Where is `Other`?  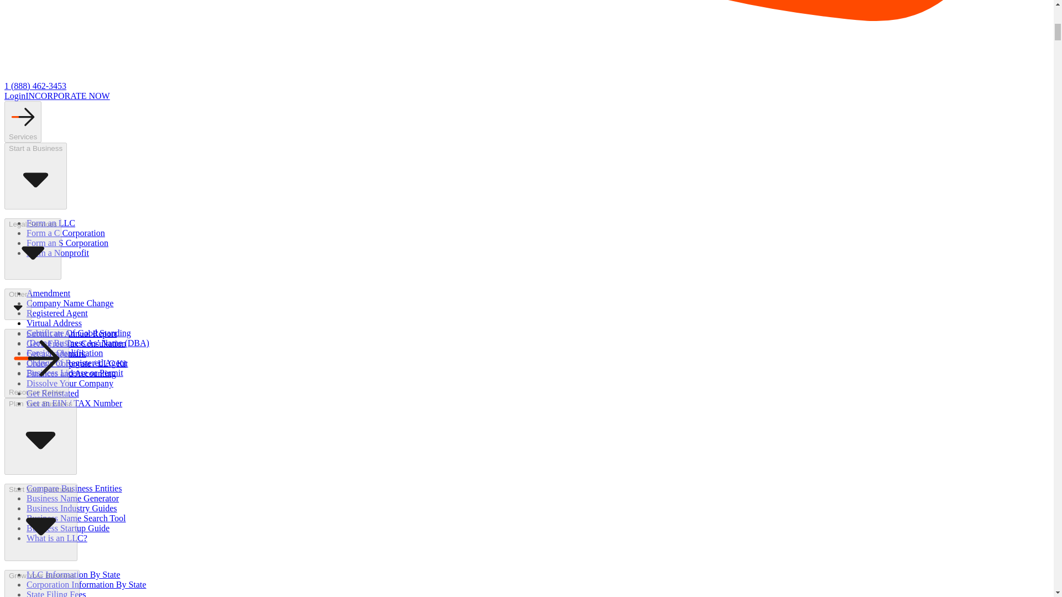 Other is located at coordinates (18, 304).